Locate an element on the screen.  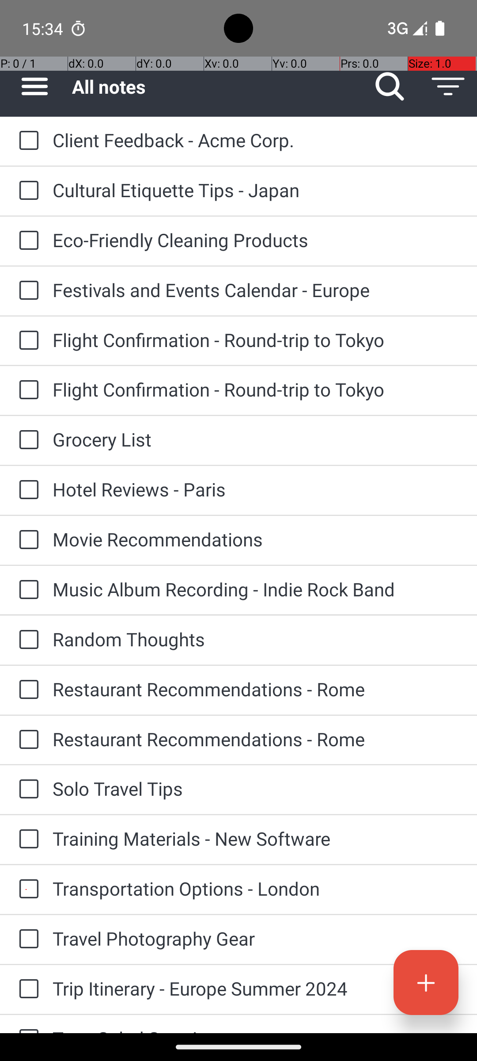
to-do: Flight Confirmation - Round-trip to Tokyo is located at coordinates (26, 341).